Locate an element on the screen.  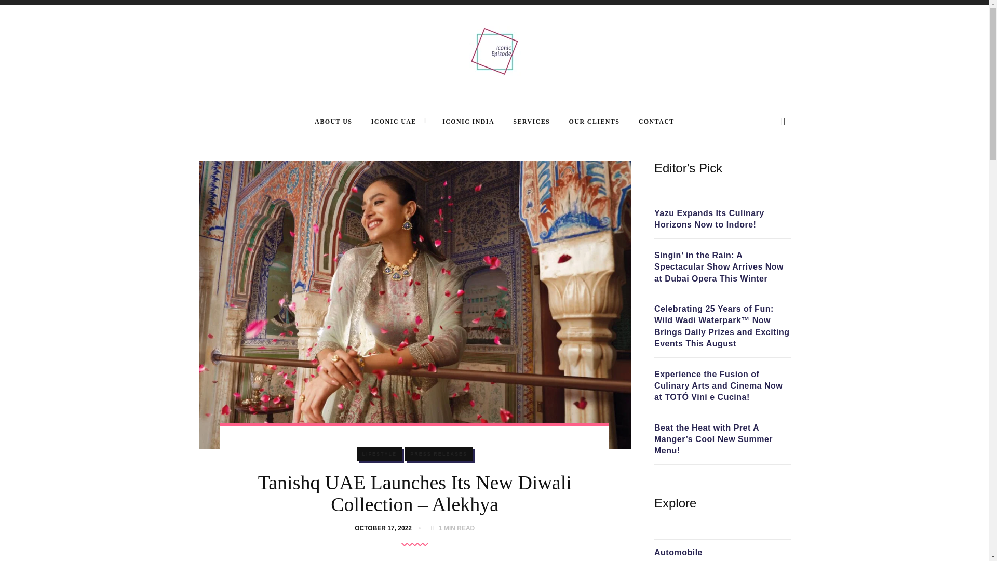
OCTOBER 17, 2022 is located at coordinates (385, 528).